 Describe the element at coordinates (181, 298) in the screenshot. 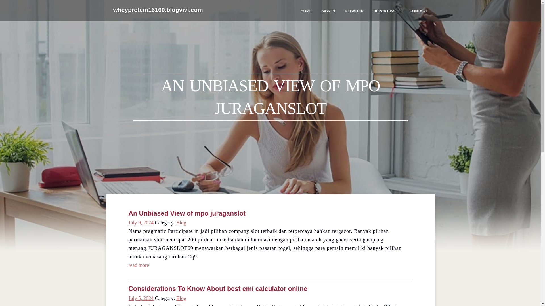

I see `Blog` at that location.